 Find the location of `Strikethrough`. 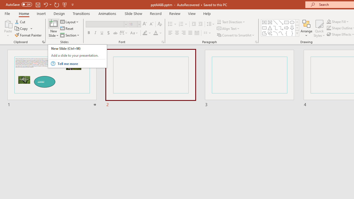

Strikethrough is located at coordinates (115, 33).